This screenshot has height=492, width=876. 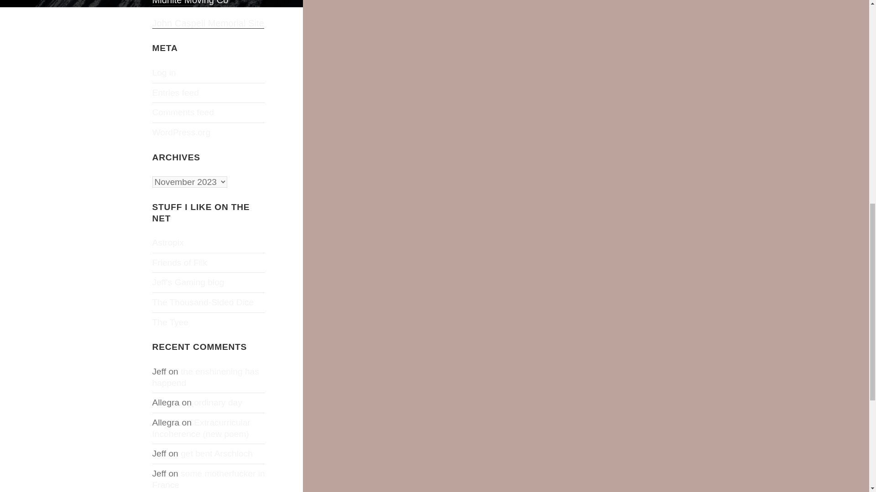 What do you see at coordinates (216, 453) in the screenshot?
I see `get bent Arschloch` at bounding box center [216, 453].